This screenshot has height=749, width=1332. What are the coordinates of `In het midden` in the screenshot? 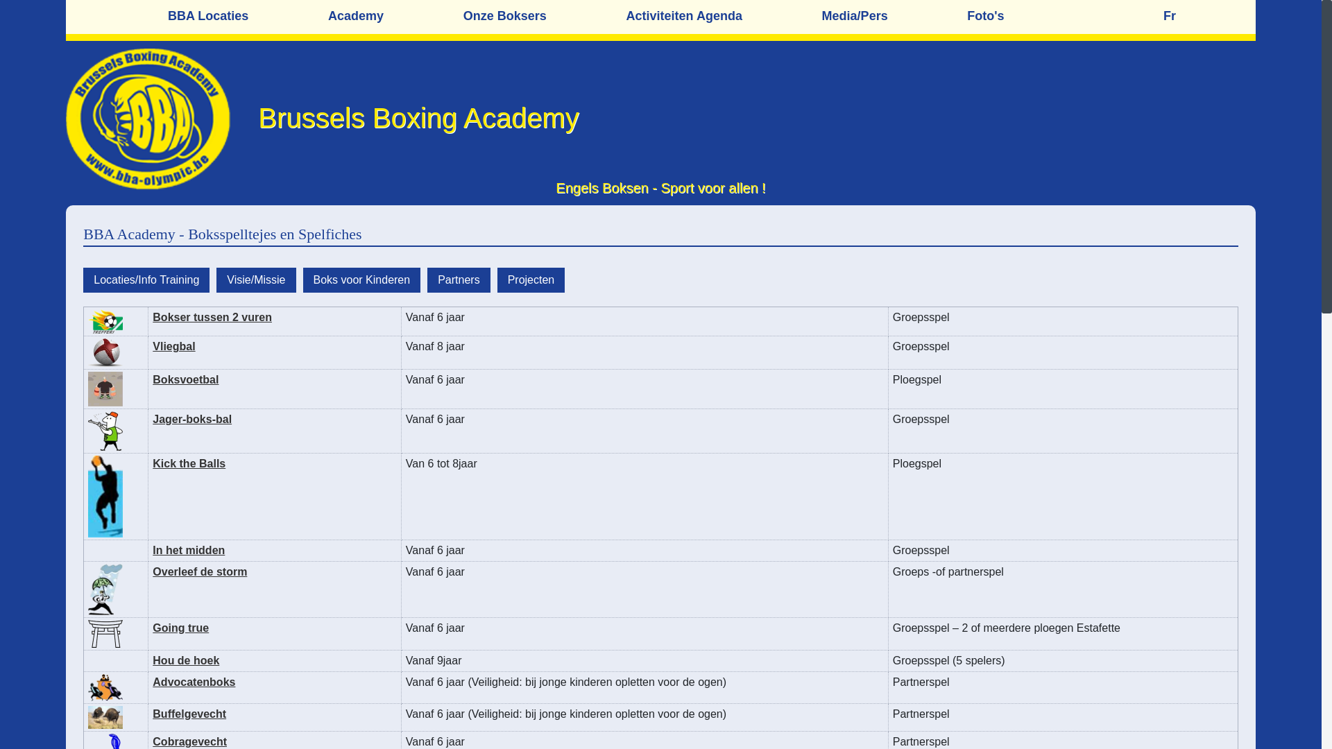 It's located at (189, 551).